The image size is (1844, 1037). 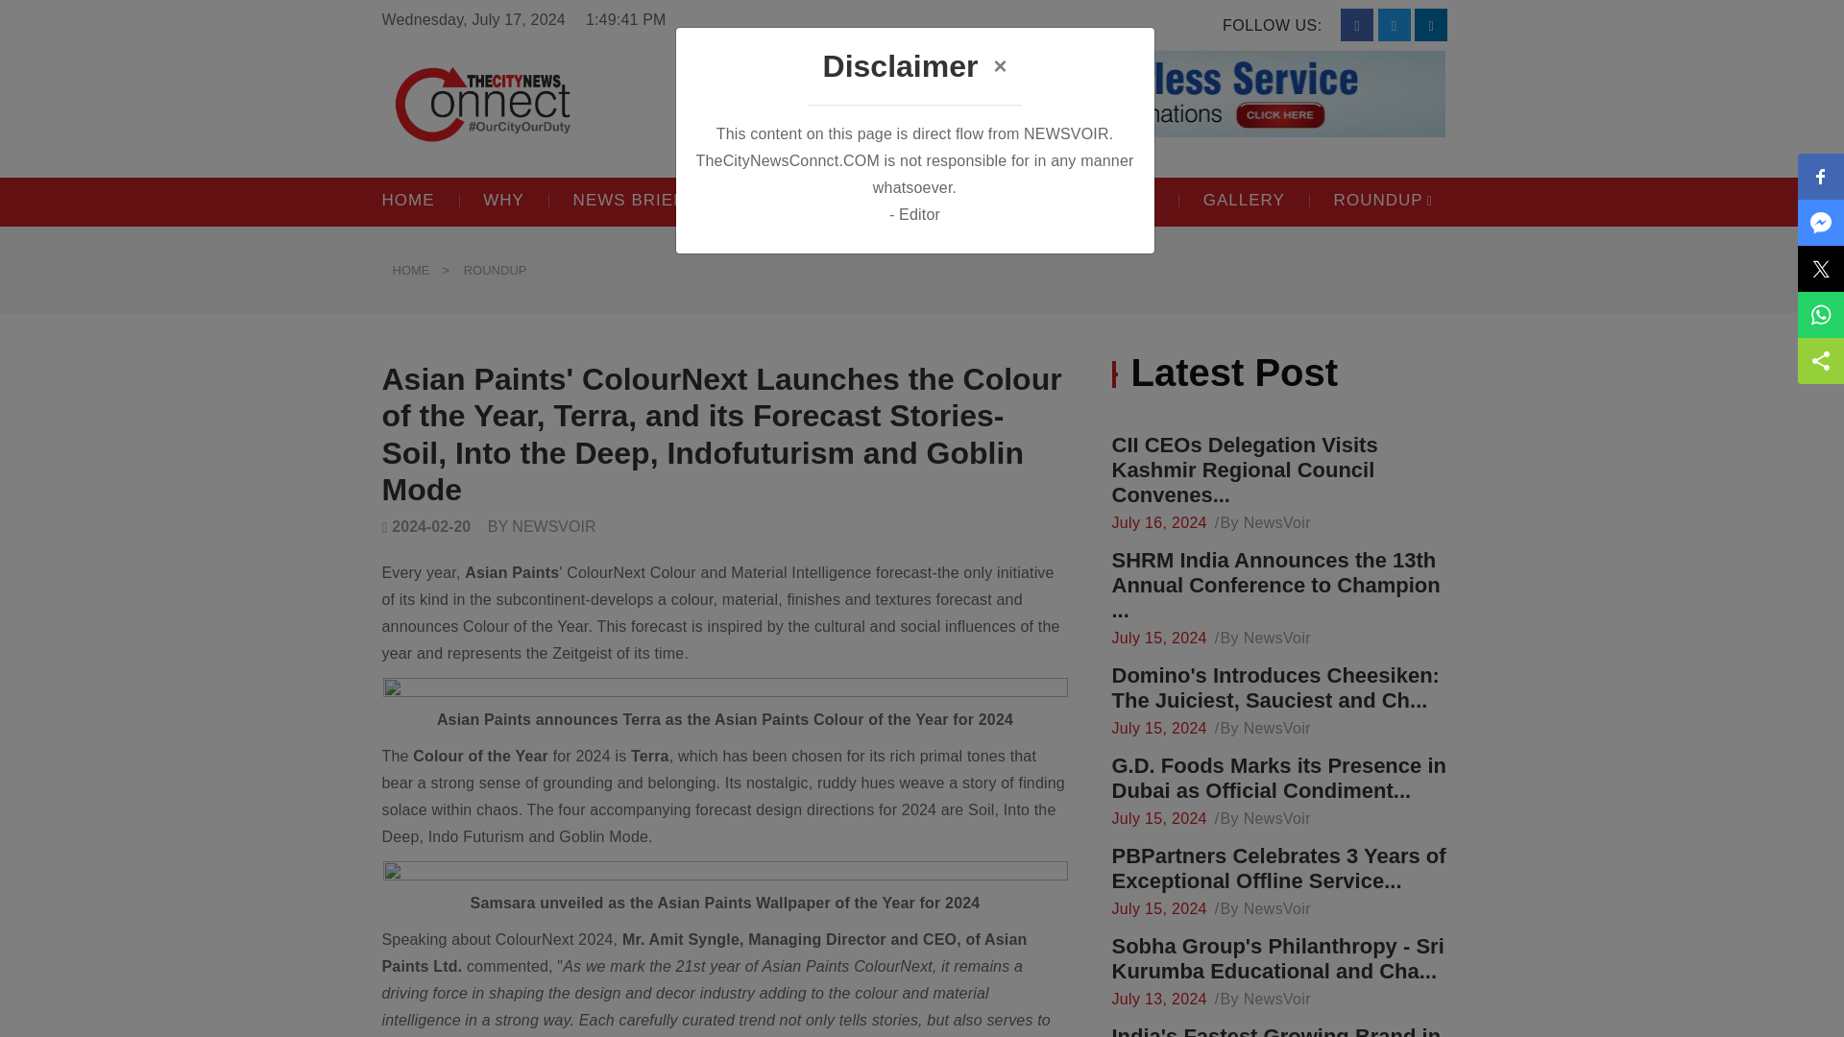 I want to click on NewsVoir, so click(x=1277, y=819).